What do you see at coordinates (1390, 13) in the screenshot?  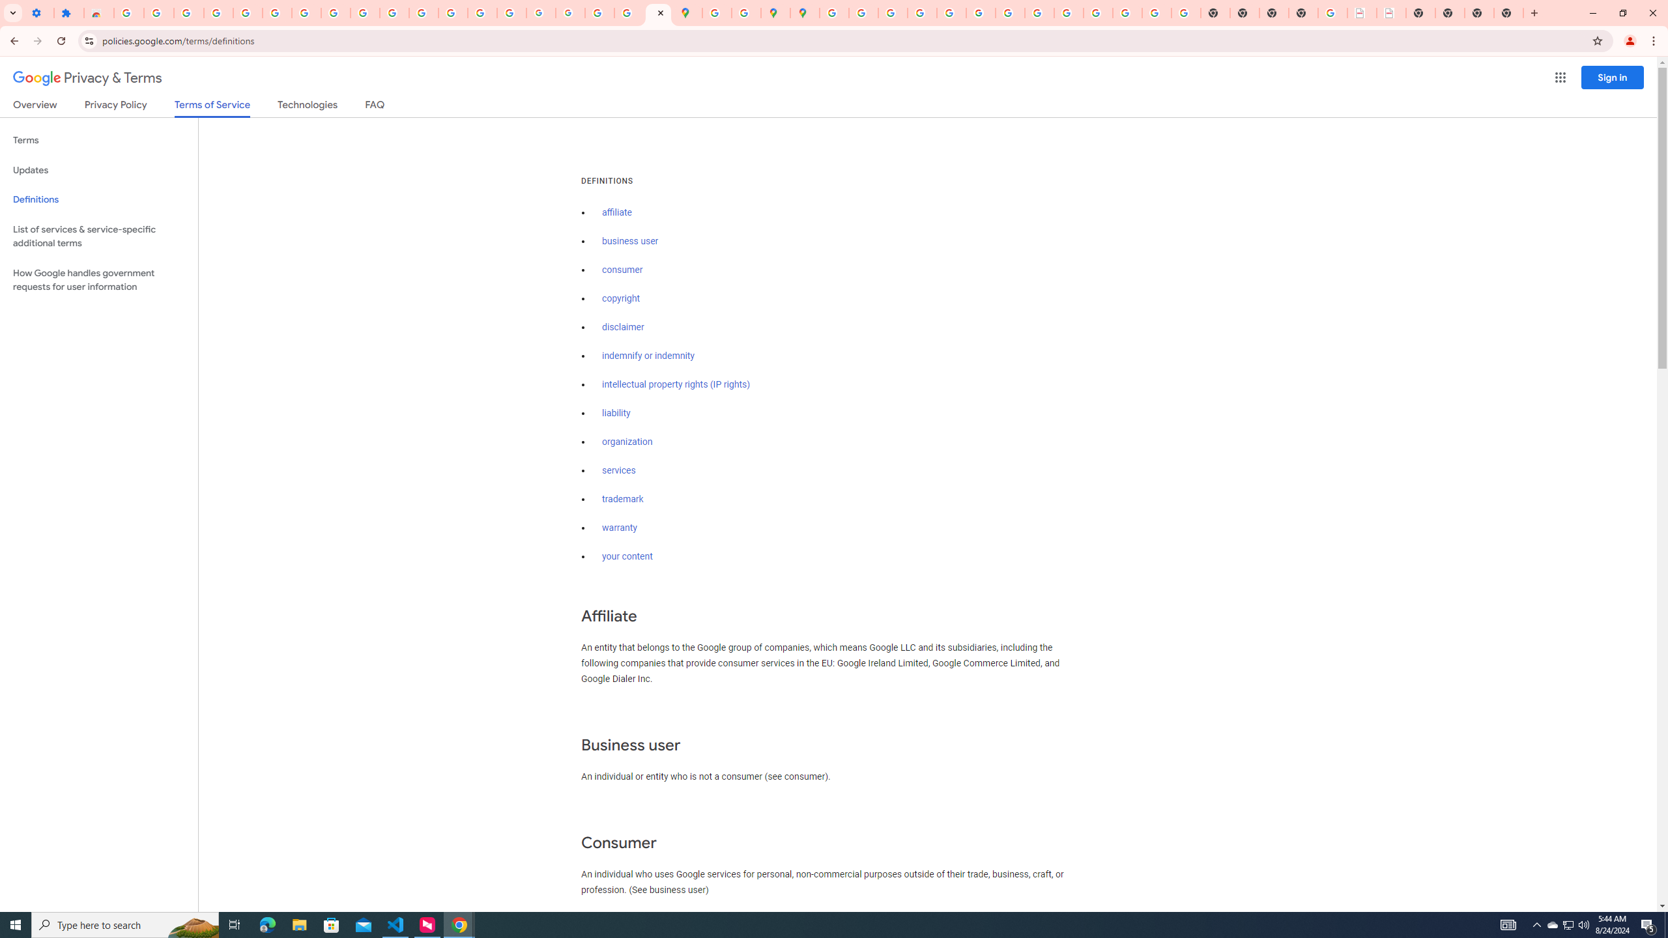 I see `BAE Systems Brasil | BAE Systems` at bounding box center [1390, 13].